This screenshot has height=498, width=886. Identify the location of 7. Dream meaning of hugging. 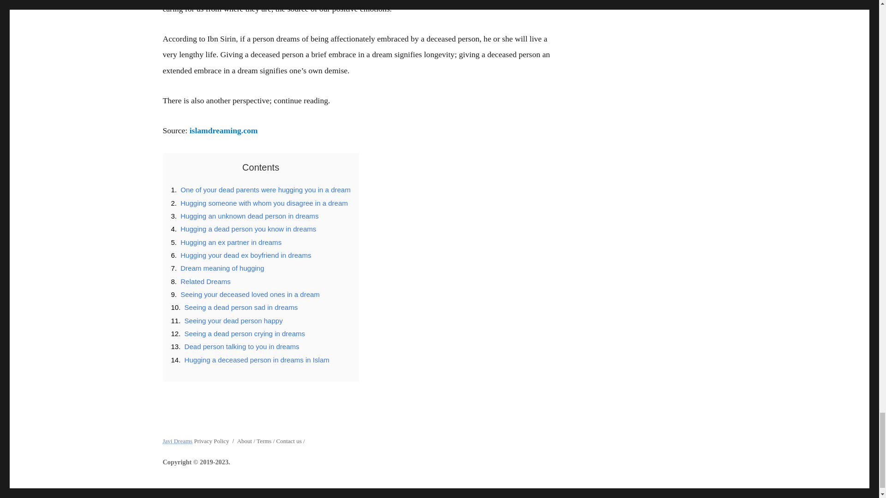
(217, 268).